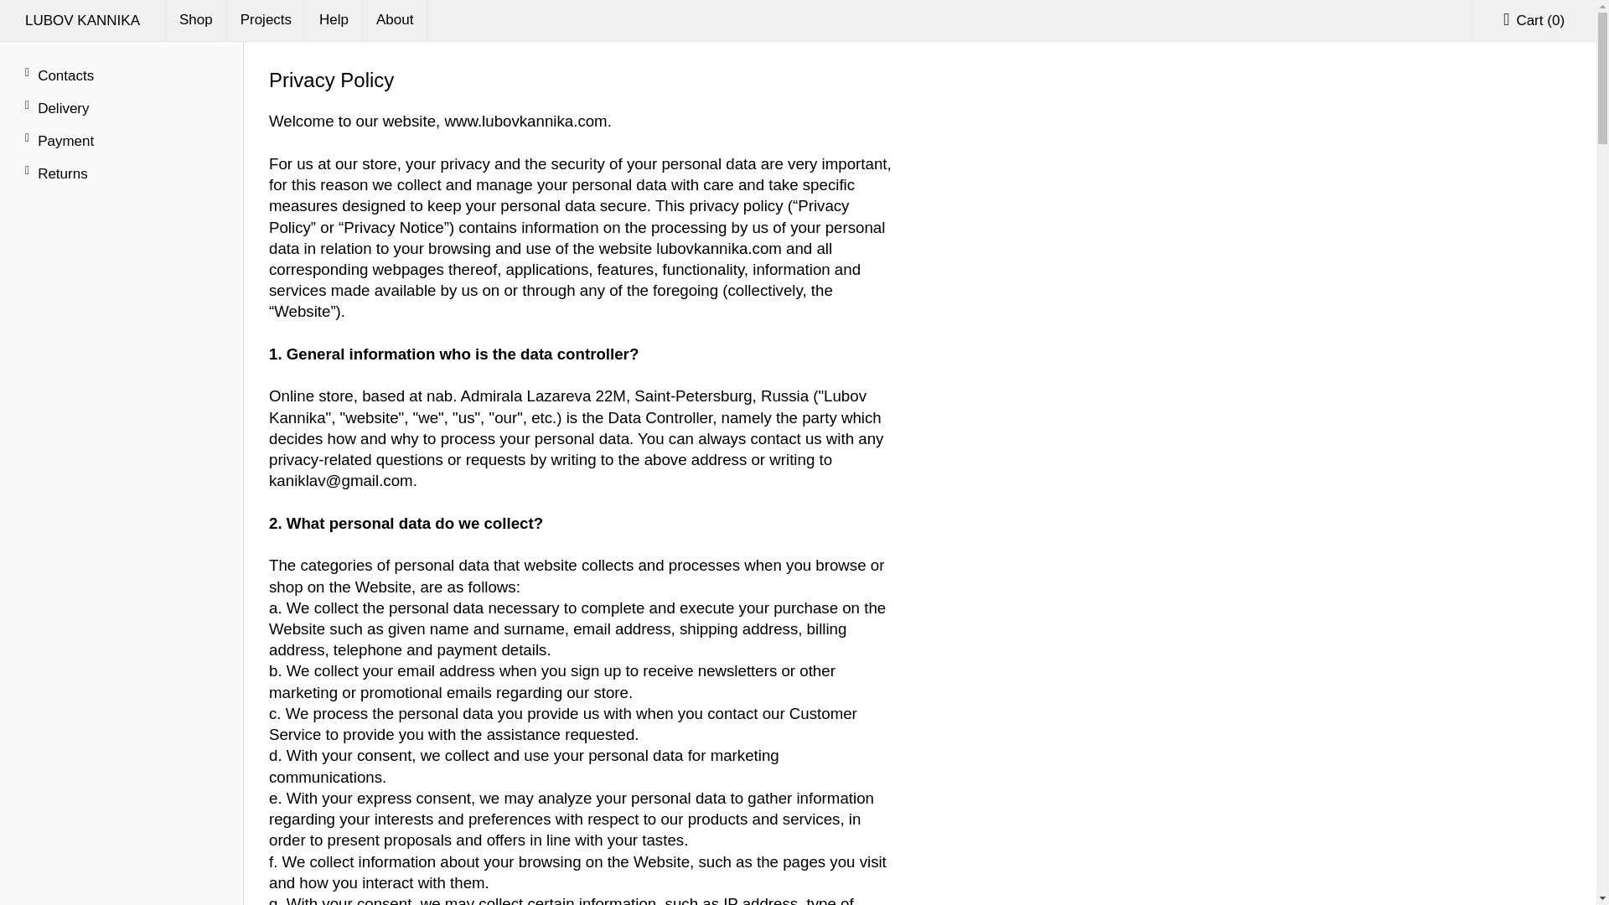 The width and height of the screenshot is (1609, 905). I want to click on Projects, so click(266, 20).